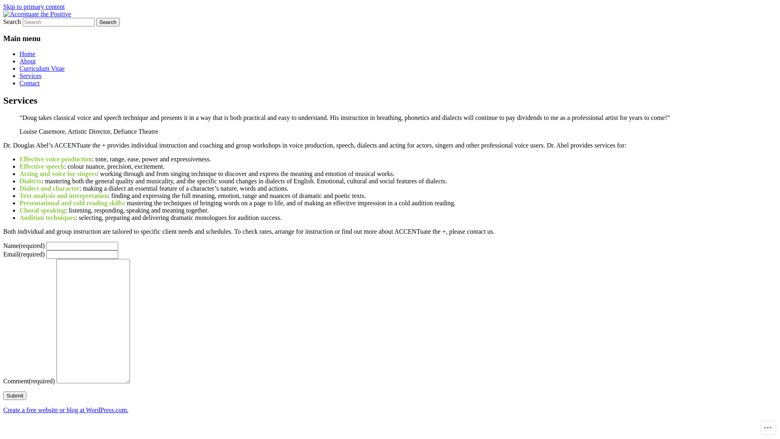  What do you see at coordinates (30, 83) in the screenshot?
I see `Contact` at bounding box center [30, 83].